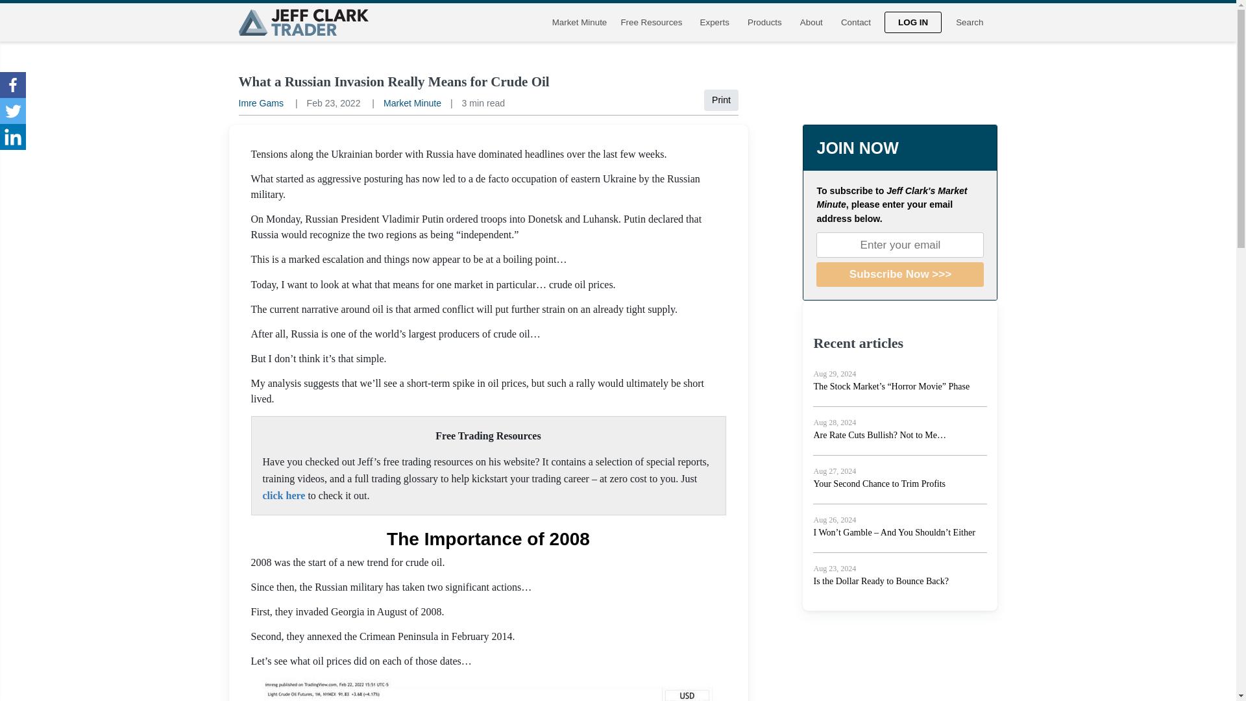  I want to click on Linkedin, so click(13, 137).